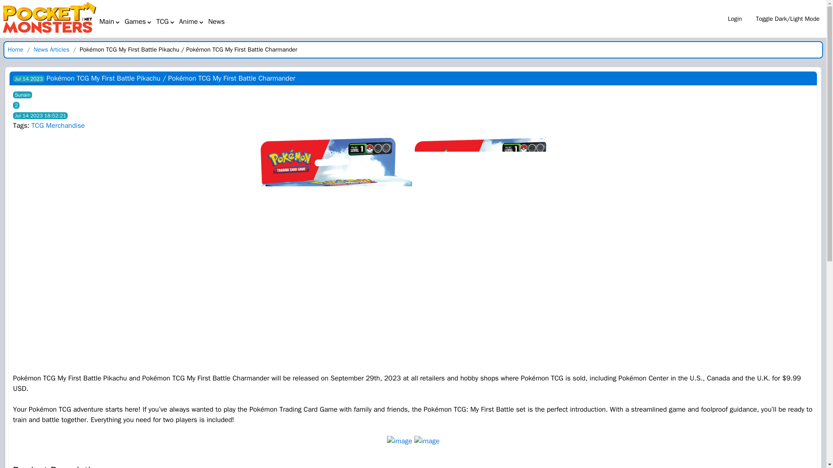 The width and height of the screenshot is (833, 468). I want to click on News, so click(216, 22).